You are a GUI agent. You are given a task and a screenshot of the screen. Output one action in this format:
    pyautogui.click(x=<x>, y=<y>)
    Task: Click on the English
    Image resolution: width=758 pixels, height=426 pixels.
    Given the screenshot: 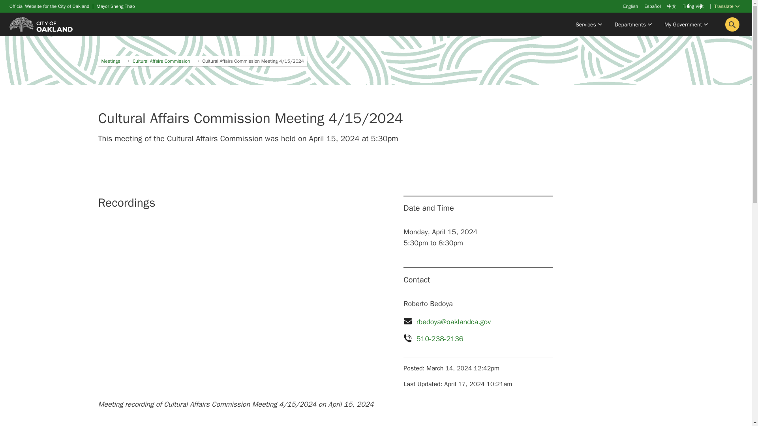 What is the action you would take?
    pyautogui.click(x=630, y=6)
    